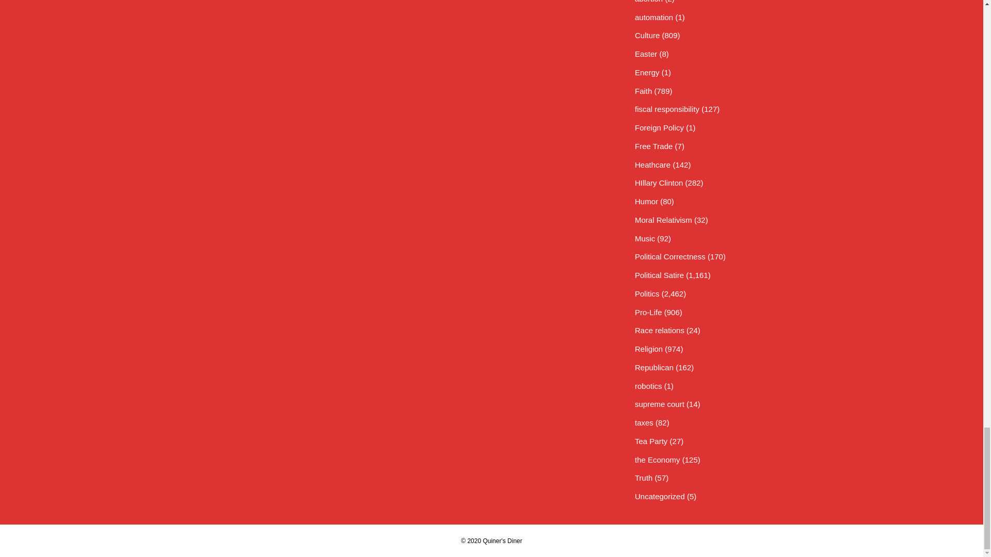  Describe the element at coordinates (647, 35) in the screenshot. I see `Culture` at that location.